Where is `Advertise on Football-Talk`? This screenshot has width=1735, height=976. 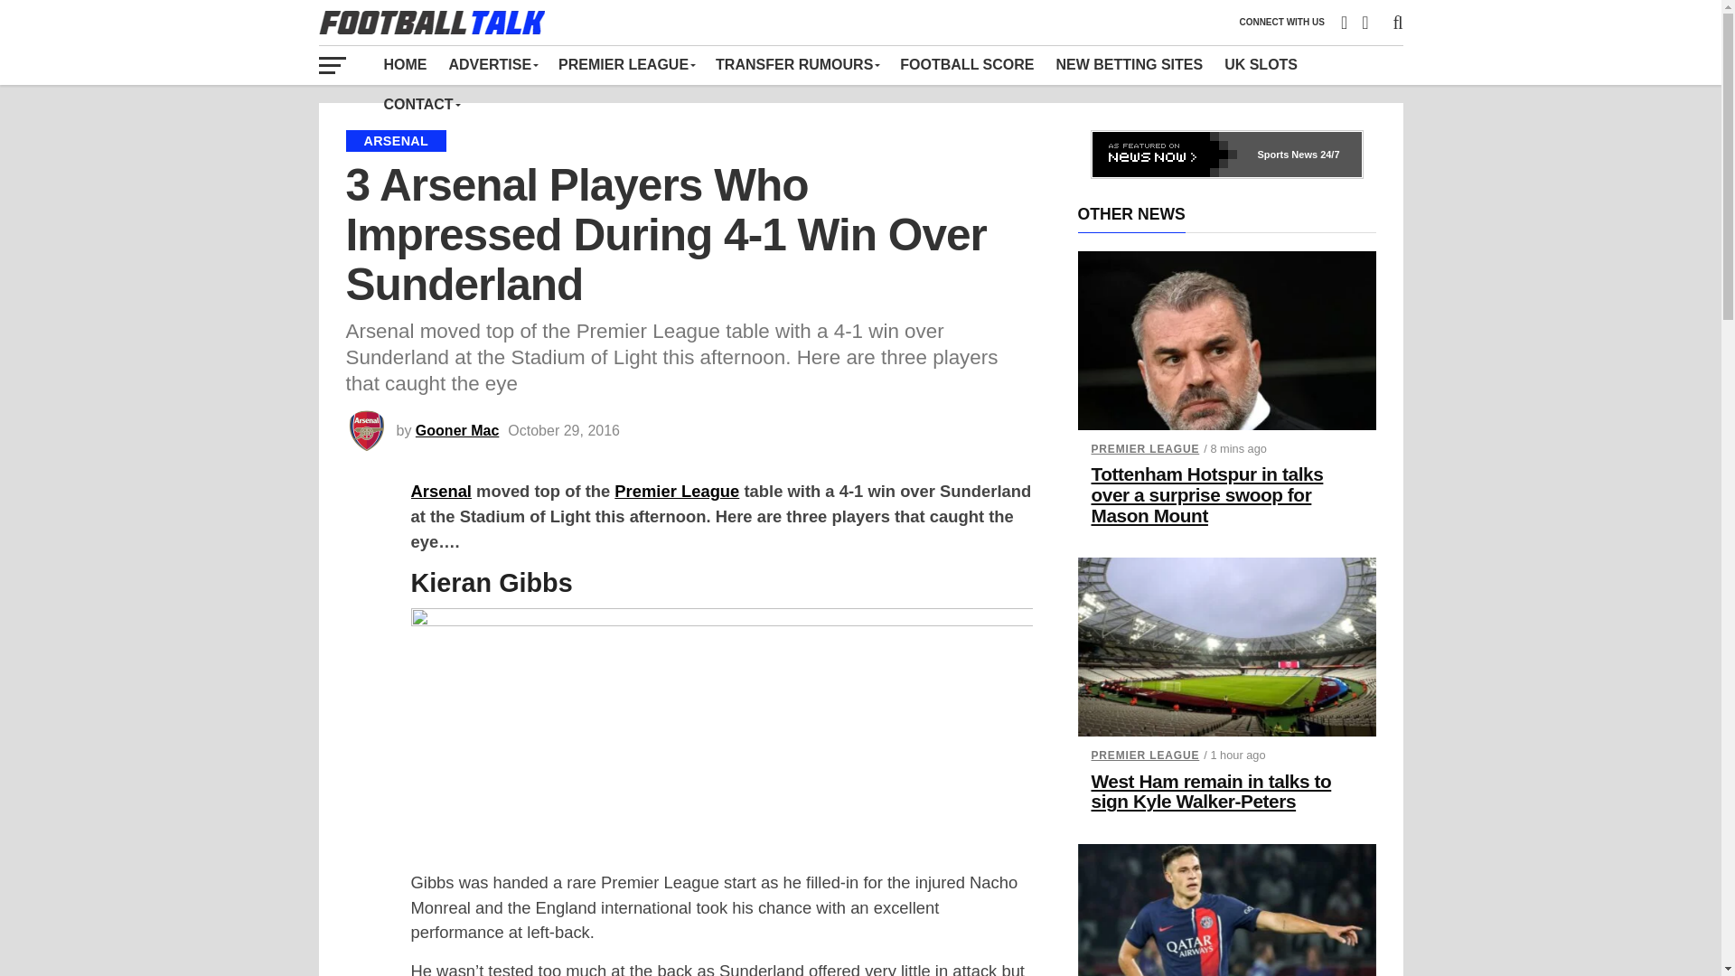 Advertise on Football-Talk is located at coordinates (492, 64).